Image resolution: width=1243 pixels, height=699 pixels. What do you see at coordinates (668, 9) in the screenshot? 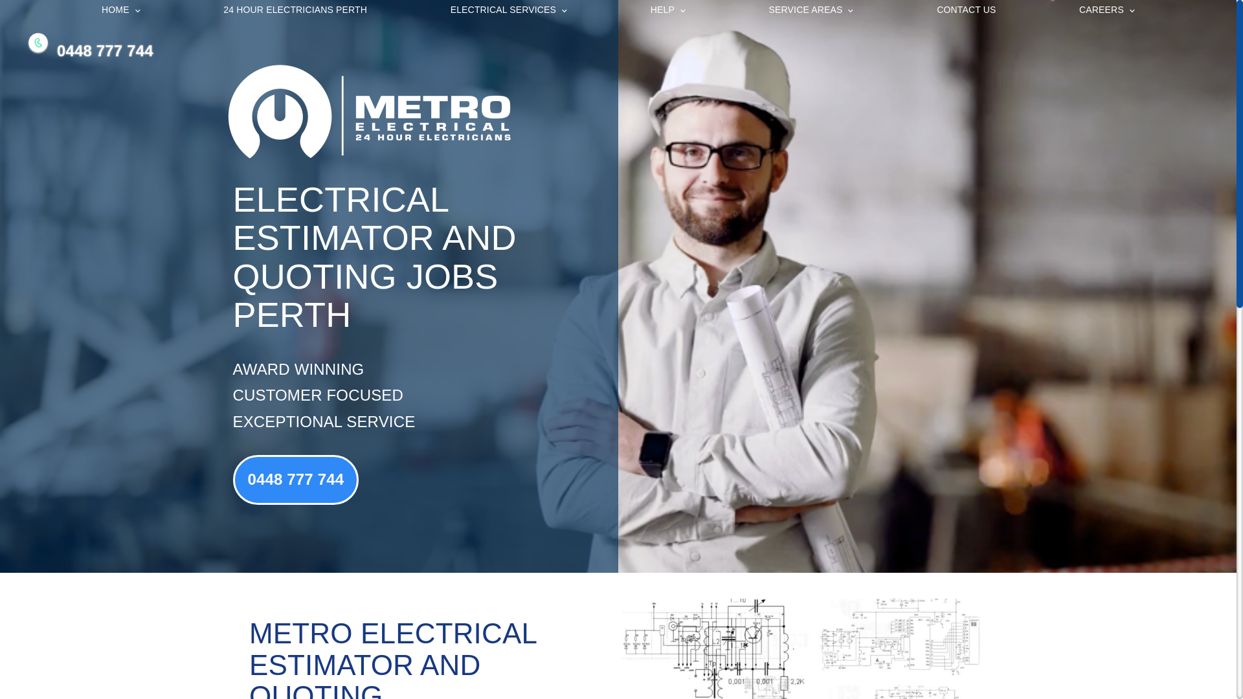
I see `HELP` at bounding box center [668, 9].